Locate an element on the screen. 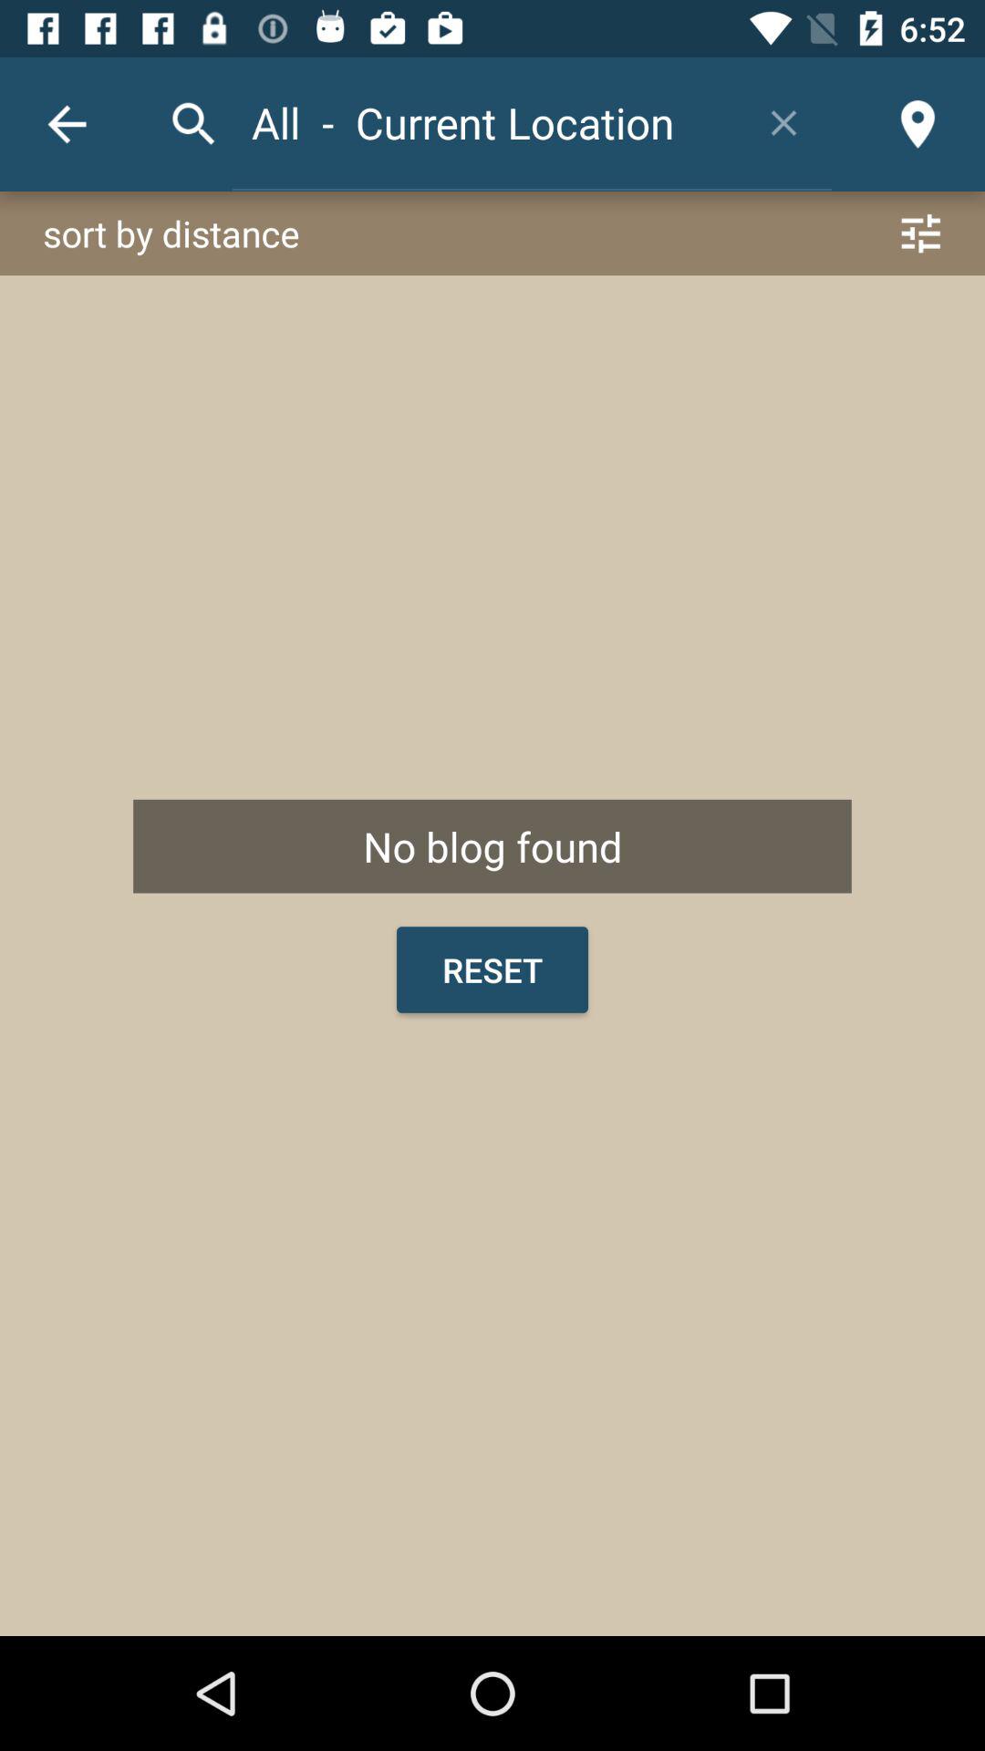 This screenshot has height=1751, width=985. choose the all  -  current location item is located at coordinates (483, 122).